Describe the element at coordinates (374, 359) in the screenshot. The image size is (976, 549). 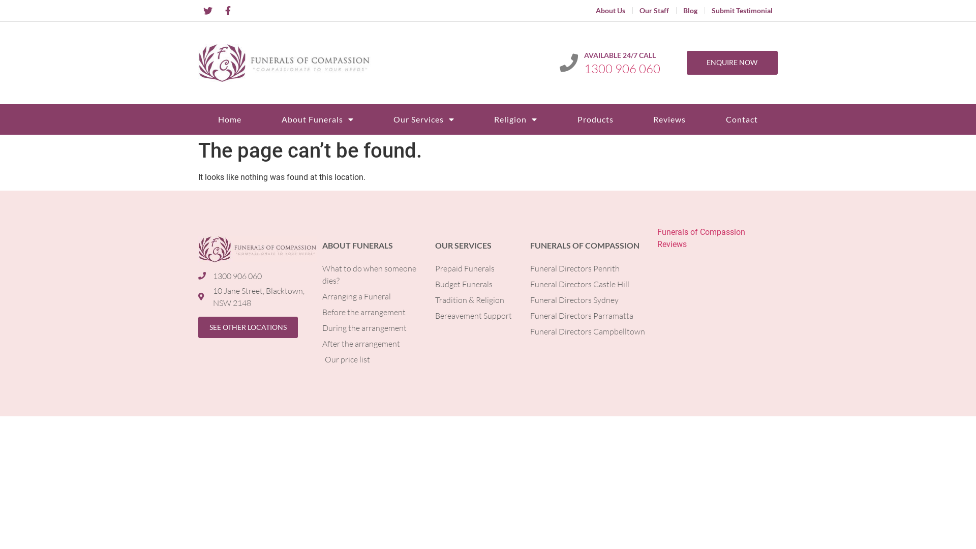
I see `Our price list` at that location.